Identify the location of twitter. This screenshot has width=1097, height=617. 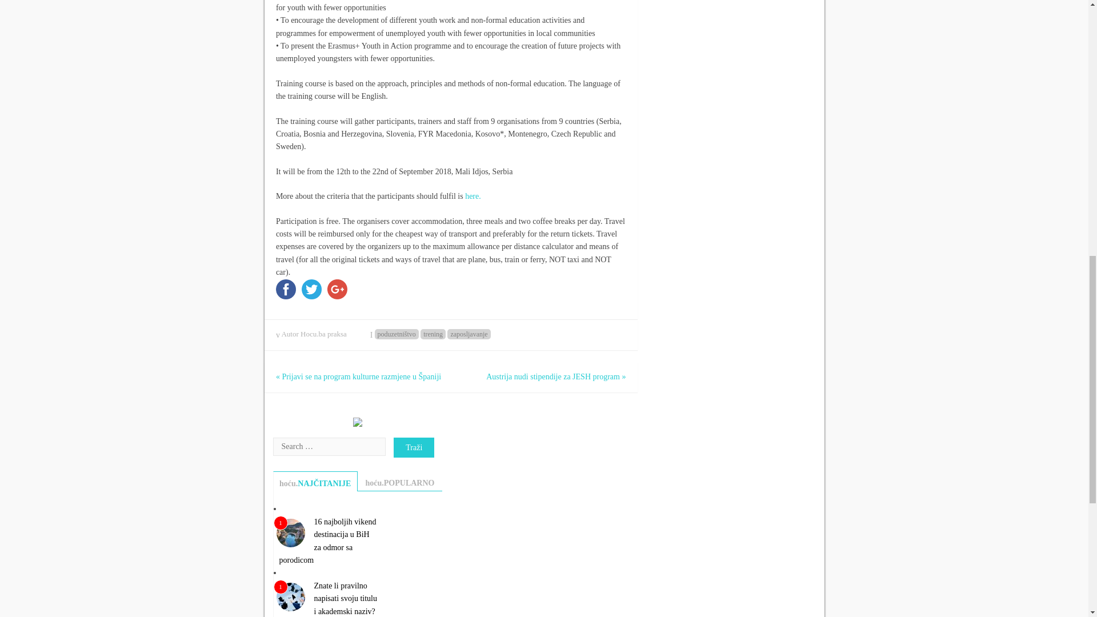
(311, 291).